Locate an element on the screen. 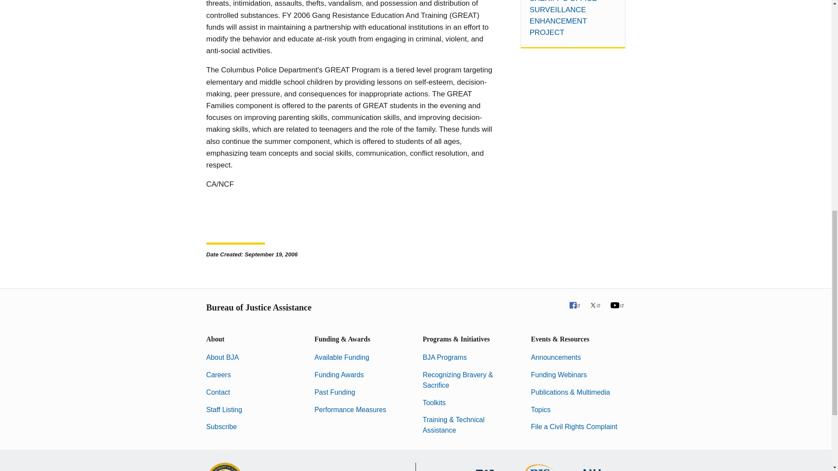 Image resolution: width=838 pixels, height=471 pixels. Available Funding is located at coordinates (342, 358).